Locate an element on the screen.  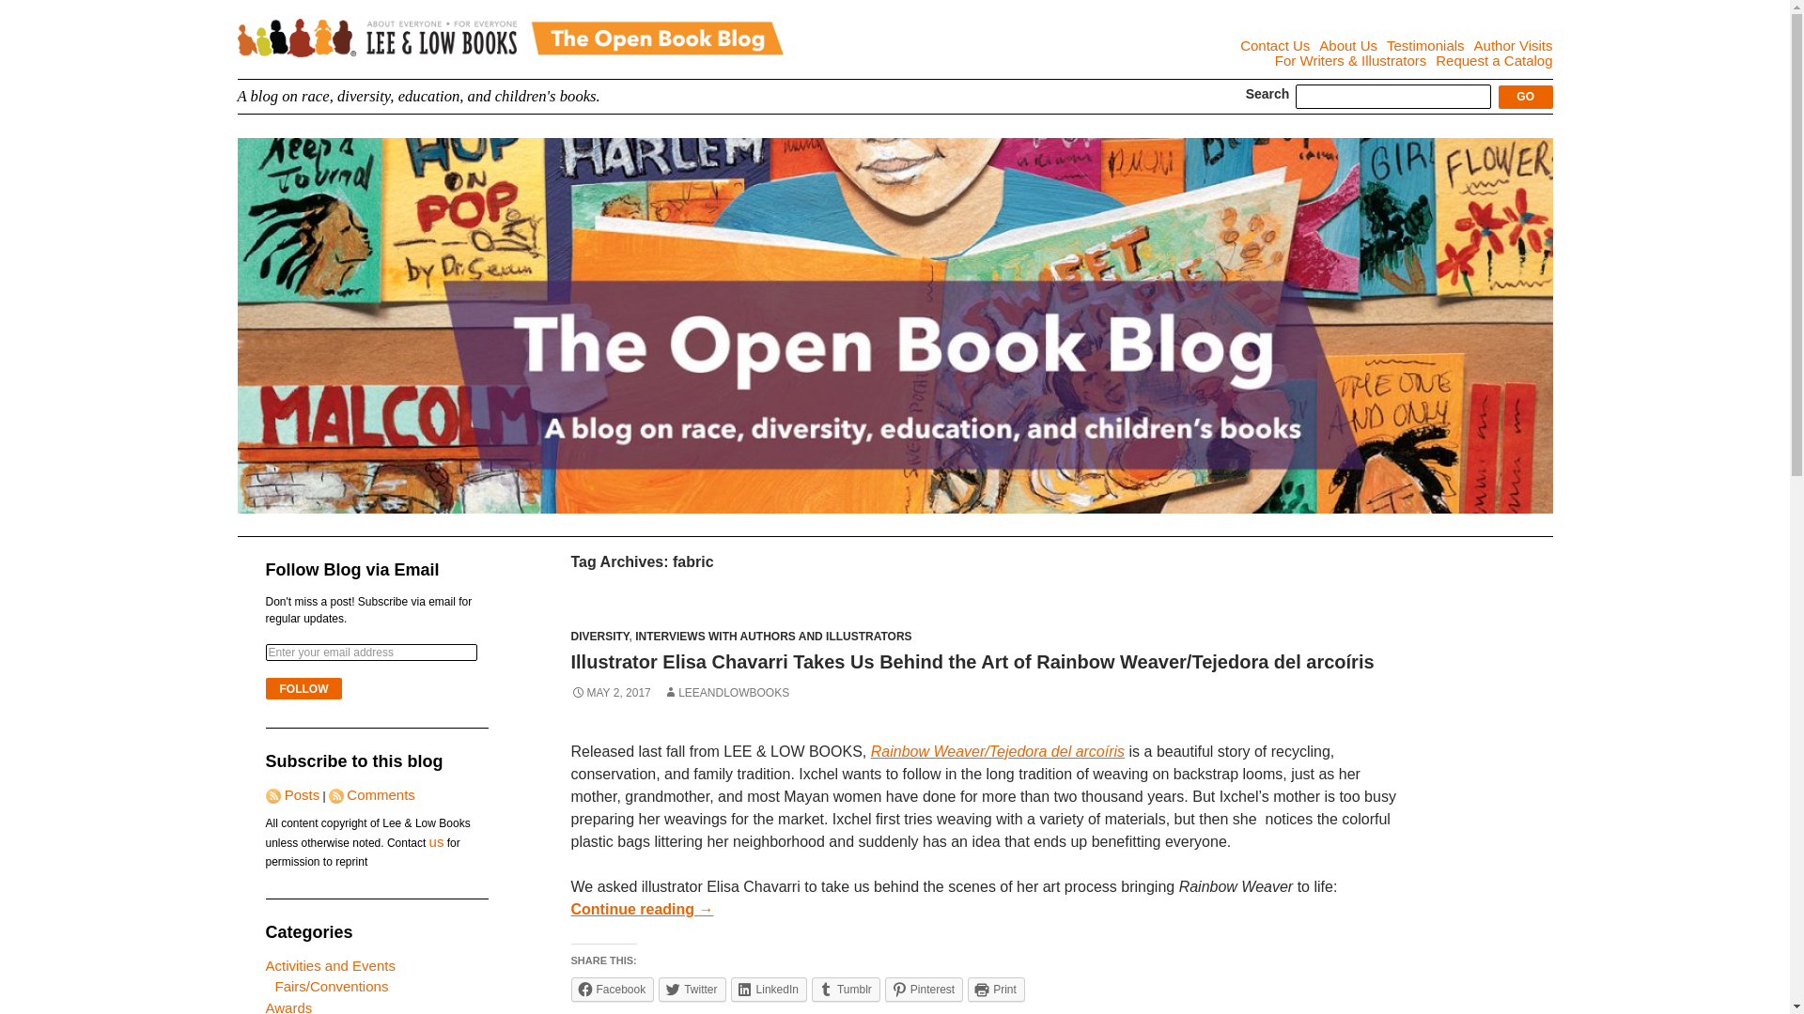
Facebook is located at coordinates (613, 990).